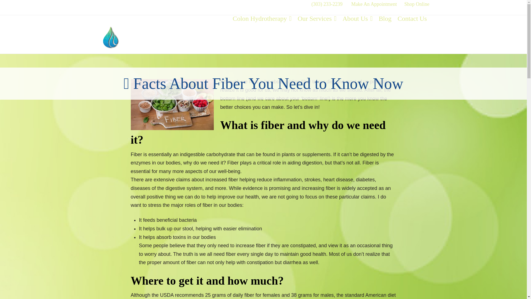 The image size is (531, 299). What do you see at coordinates (417, 4) in the screenshot?
I see `Shop Online` at bounding box center [417, 4].